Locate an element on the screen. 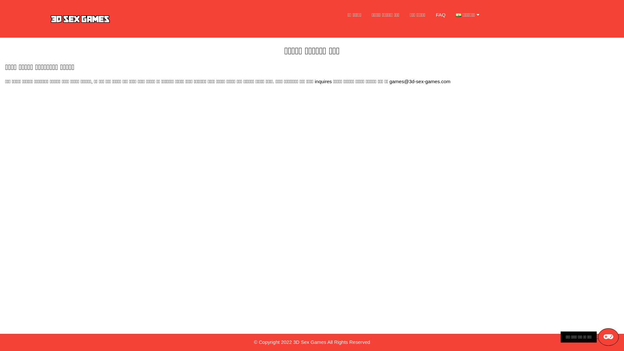  FAQ is located at coordinates (441, 15).